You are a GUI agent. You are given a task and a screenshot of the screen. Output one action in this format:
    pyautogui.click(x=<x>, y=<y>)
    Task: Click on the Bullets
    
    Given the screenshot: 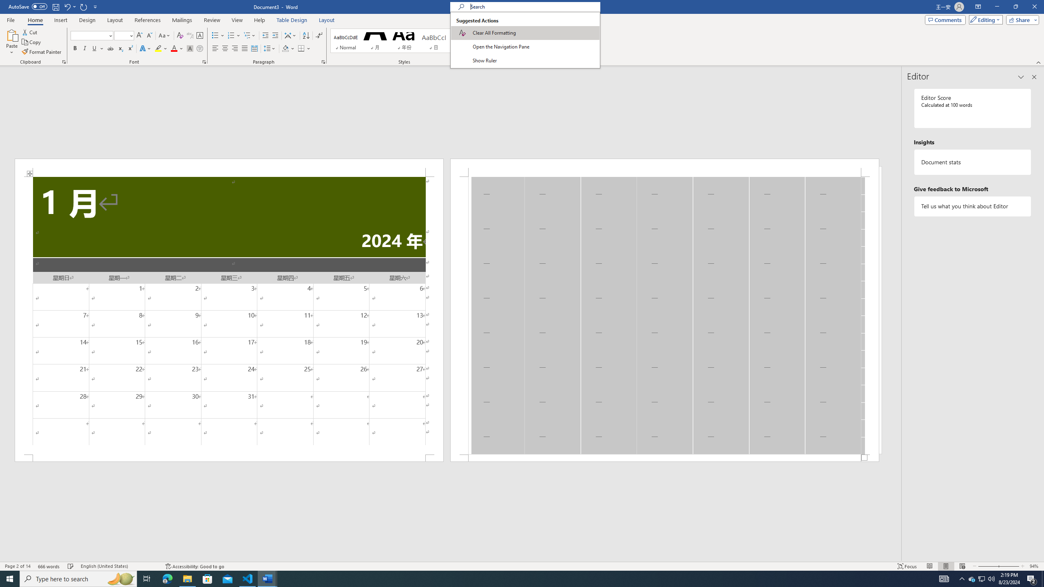 What is the action you would take?
    pyautogui.click(x=218, y=36)
    